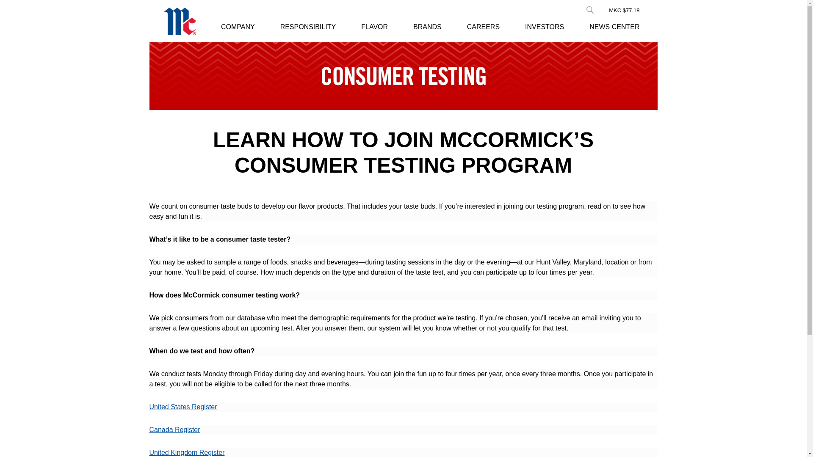 This screenshot has width=813, height=457. I want to click on FLAVOR, so click(374, 27).